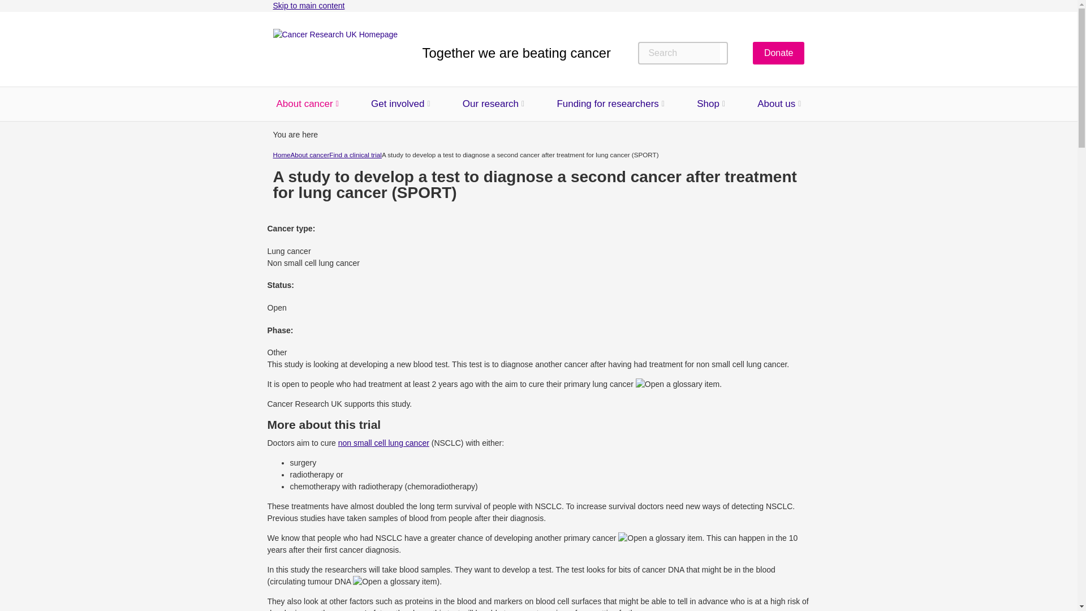  What do you see at coordinates (304, 104) in the screenshot?
I see `About cancer` at bounding box center [304, 104].